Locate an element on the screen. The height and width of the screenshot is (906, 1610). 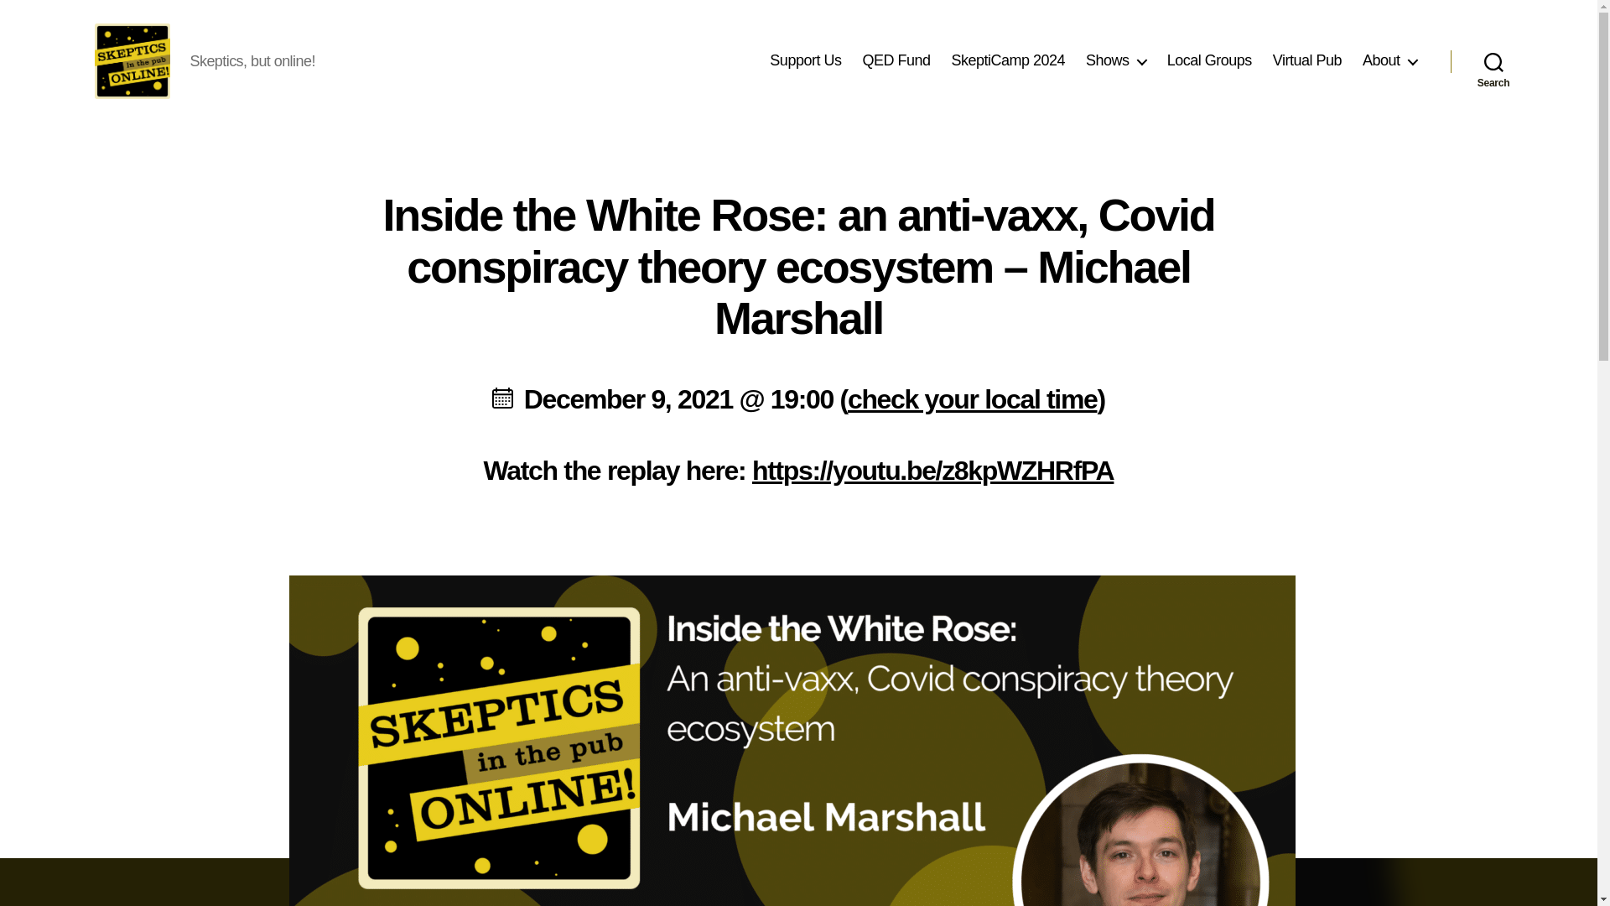
Support Us is located at coordinates (805, 60).